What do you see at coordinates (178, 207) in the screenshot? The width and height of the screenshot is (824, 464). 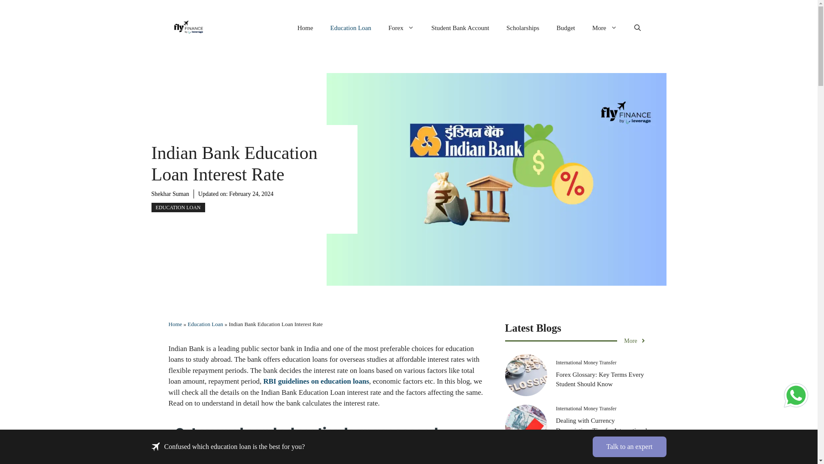 I see `EDUCATION LOAN` at bounding box center [178, 207].